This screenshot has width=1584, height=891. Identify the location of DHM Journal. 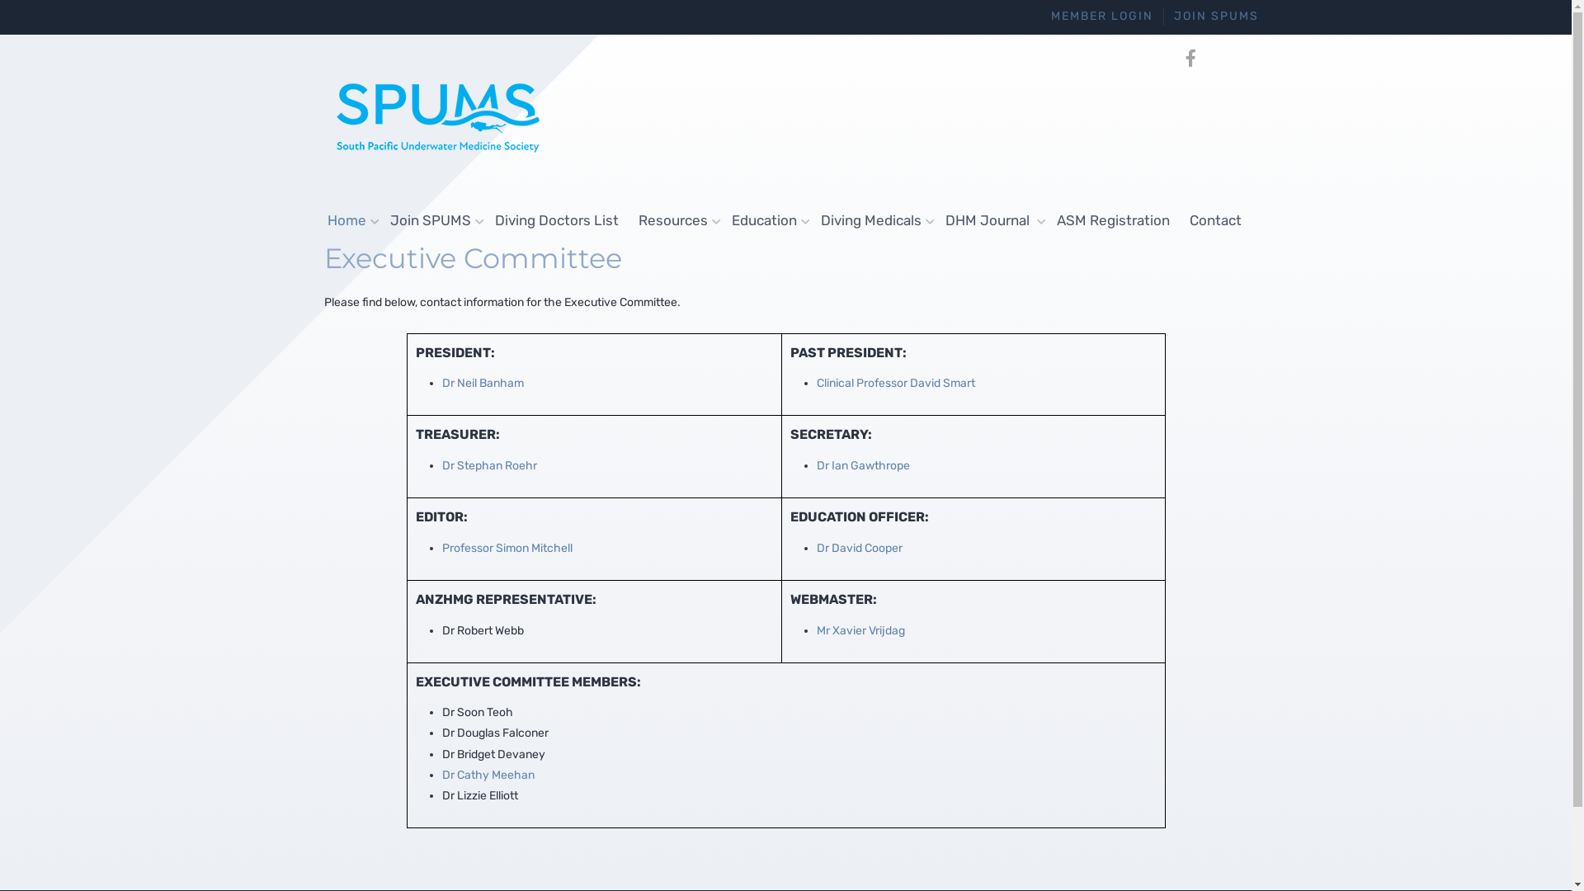
(992, 221).